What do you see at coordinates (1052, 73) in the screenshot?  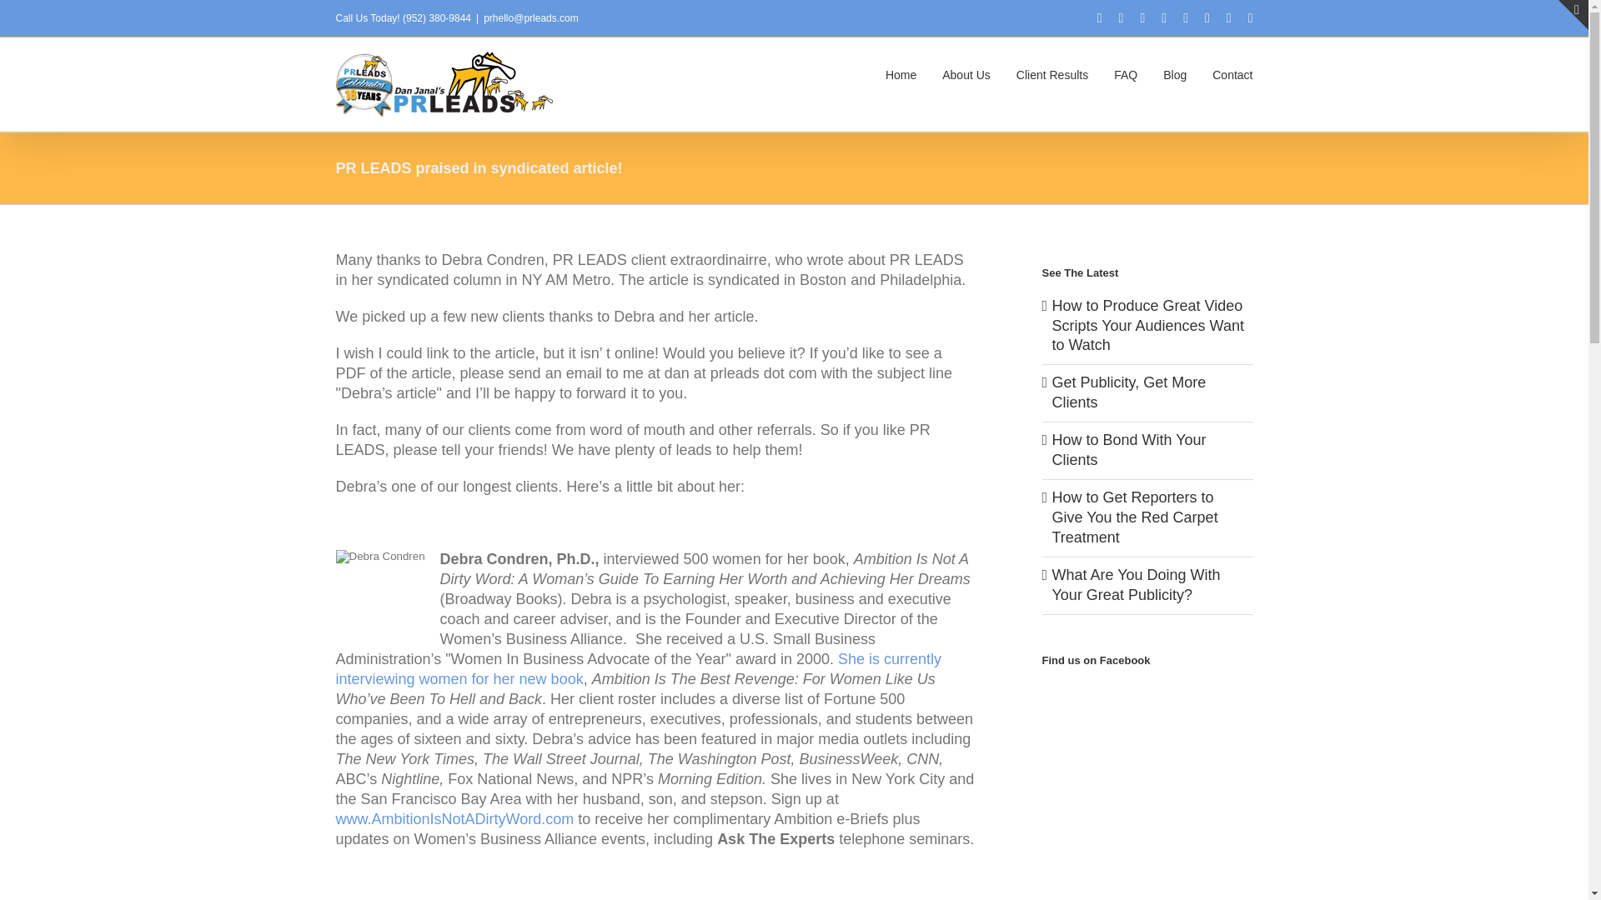 I see `Client Results` at bounding box center [1052, 73].